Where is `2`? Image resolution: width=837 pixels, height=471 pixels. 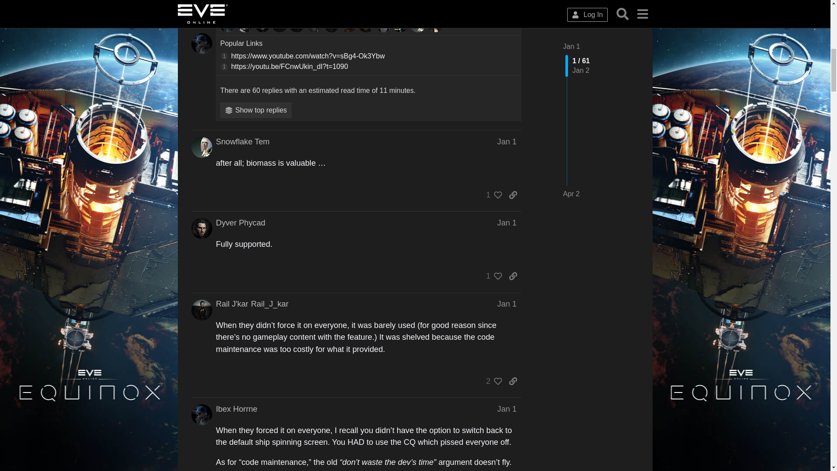
2 is located at coordinates (333, 24).